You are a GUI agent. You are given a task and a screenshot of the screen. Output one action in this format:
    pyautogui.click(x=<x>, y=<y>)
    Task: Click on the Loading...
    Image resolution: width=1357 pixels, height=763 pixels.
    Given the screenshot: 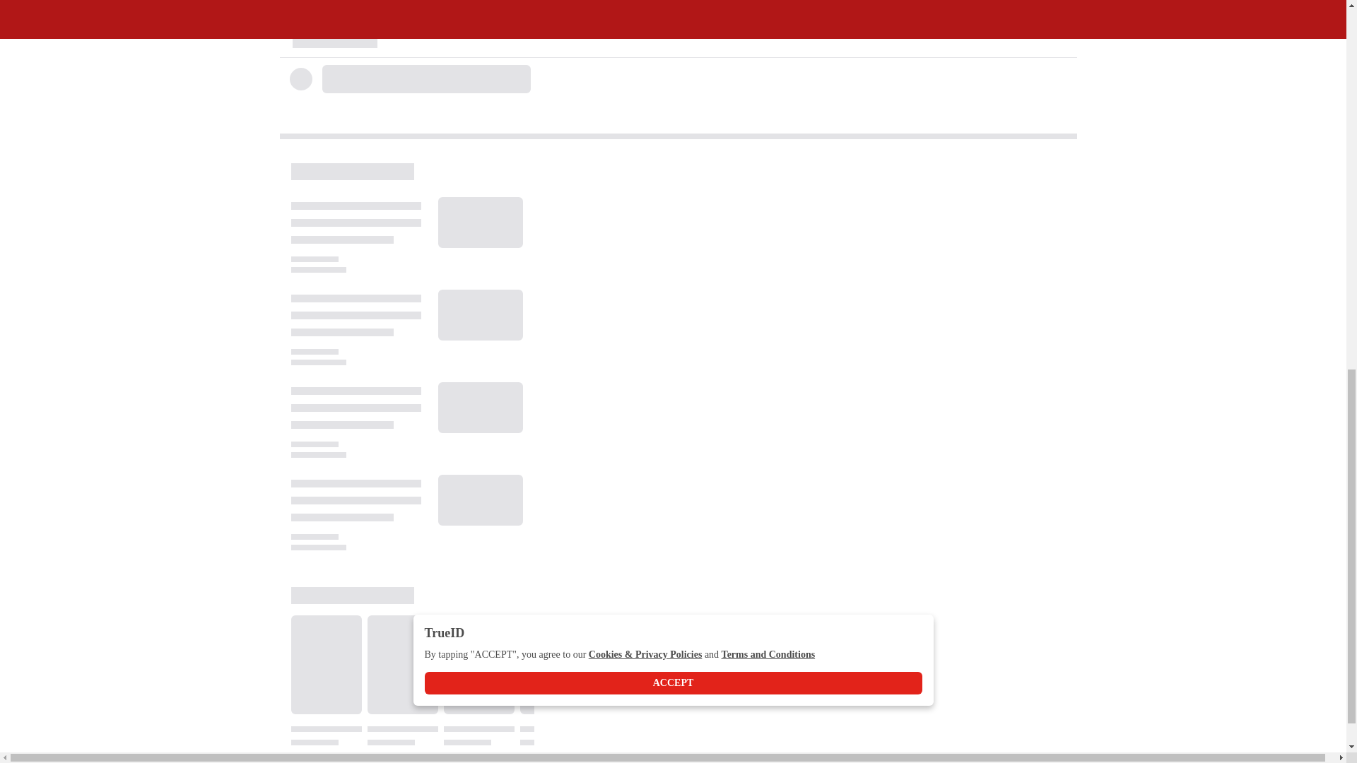 What is the action you would take?
    pyautogui.click(x=421, y=40)
    